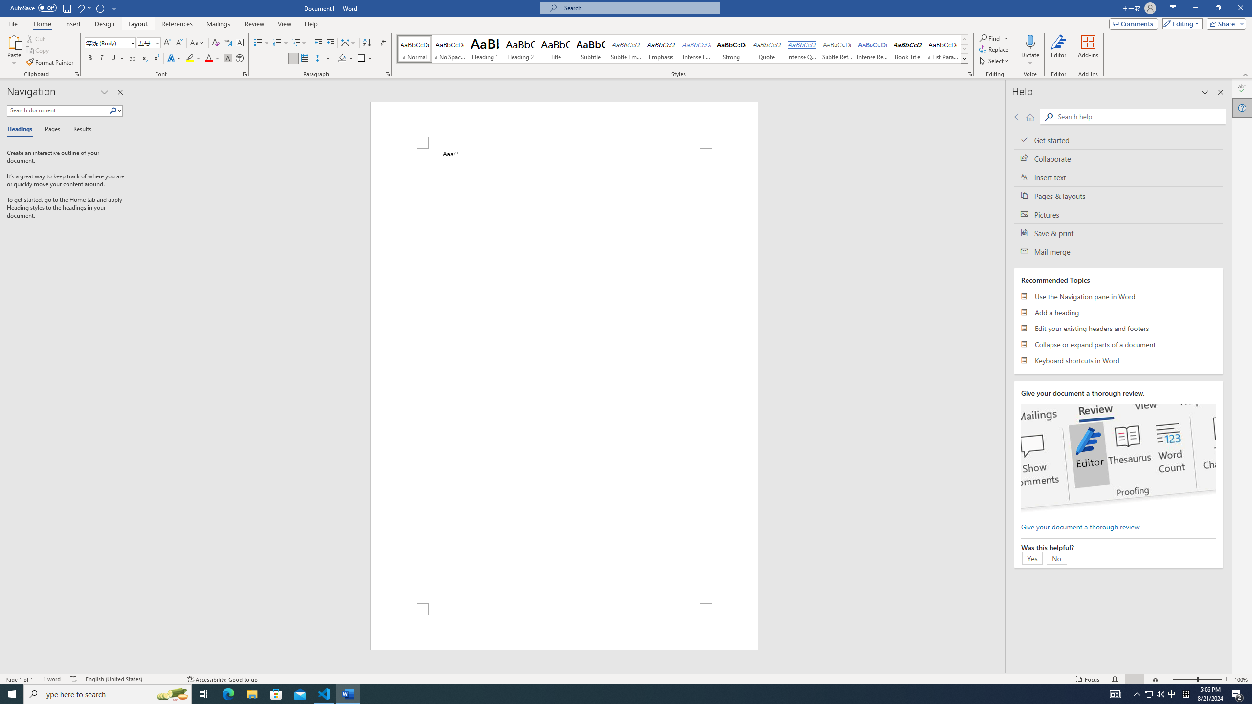 The image size is (1252, 704). I want to click on Text Highlight Color Yellow, so click(190, 59).